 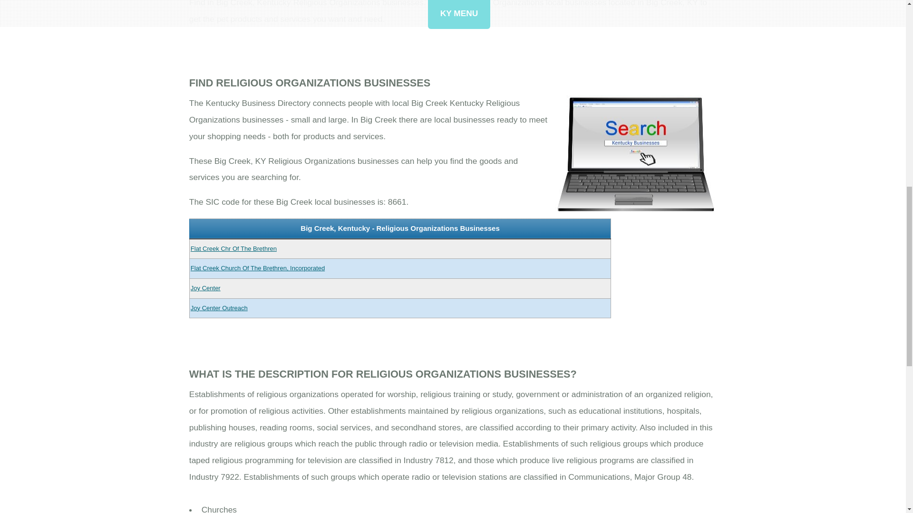 I want to click on Flat Creek Chr Of The Brethren, so click(x=233, y=249).